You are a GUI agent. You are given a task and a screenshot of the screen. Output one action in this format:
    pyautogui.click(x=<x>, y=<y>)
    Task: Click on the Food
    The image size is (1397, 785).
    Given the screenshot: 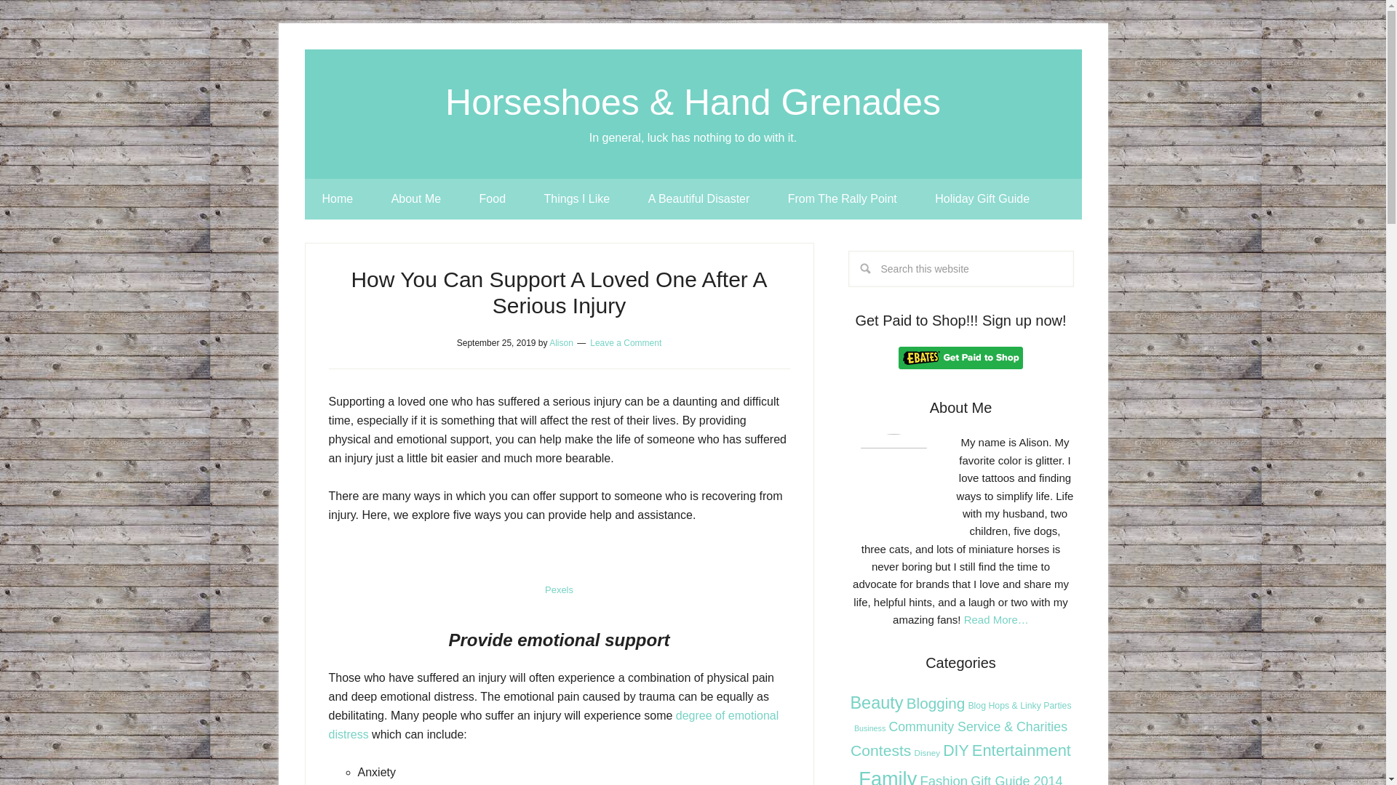 What is the action you would take?
    pyautogui.click(x=492, y=199)
    